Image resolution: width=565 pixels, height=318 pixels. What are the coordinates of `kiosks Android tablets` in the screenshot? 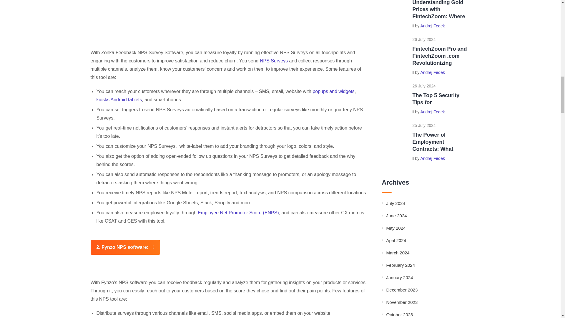 It's located at (119, 100).